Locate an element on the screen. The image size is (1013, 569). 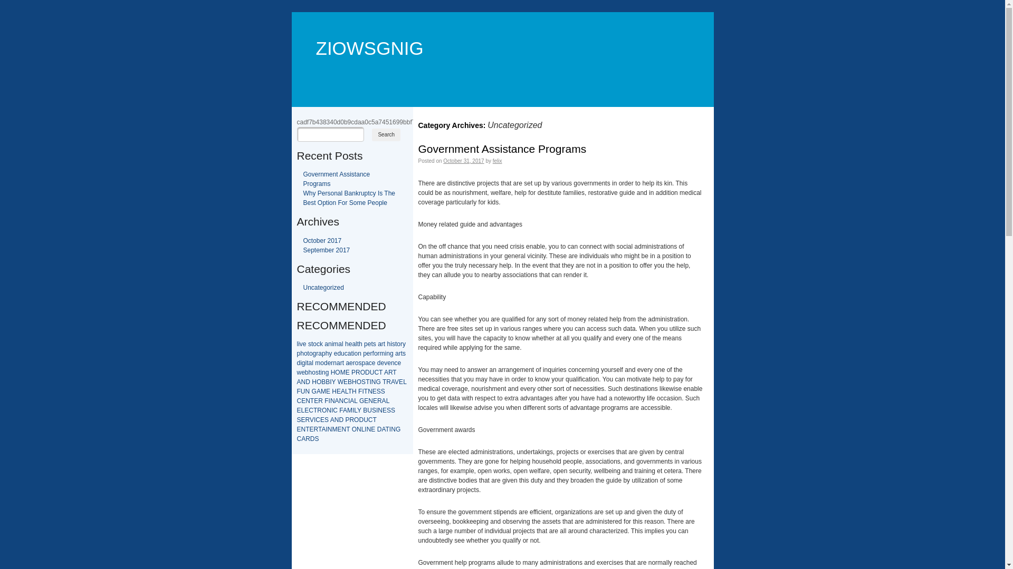
H is located at coordinates (333, 372).